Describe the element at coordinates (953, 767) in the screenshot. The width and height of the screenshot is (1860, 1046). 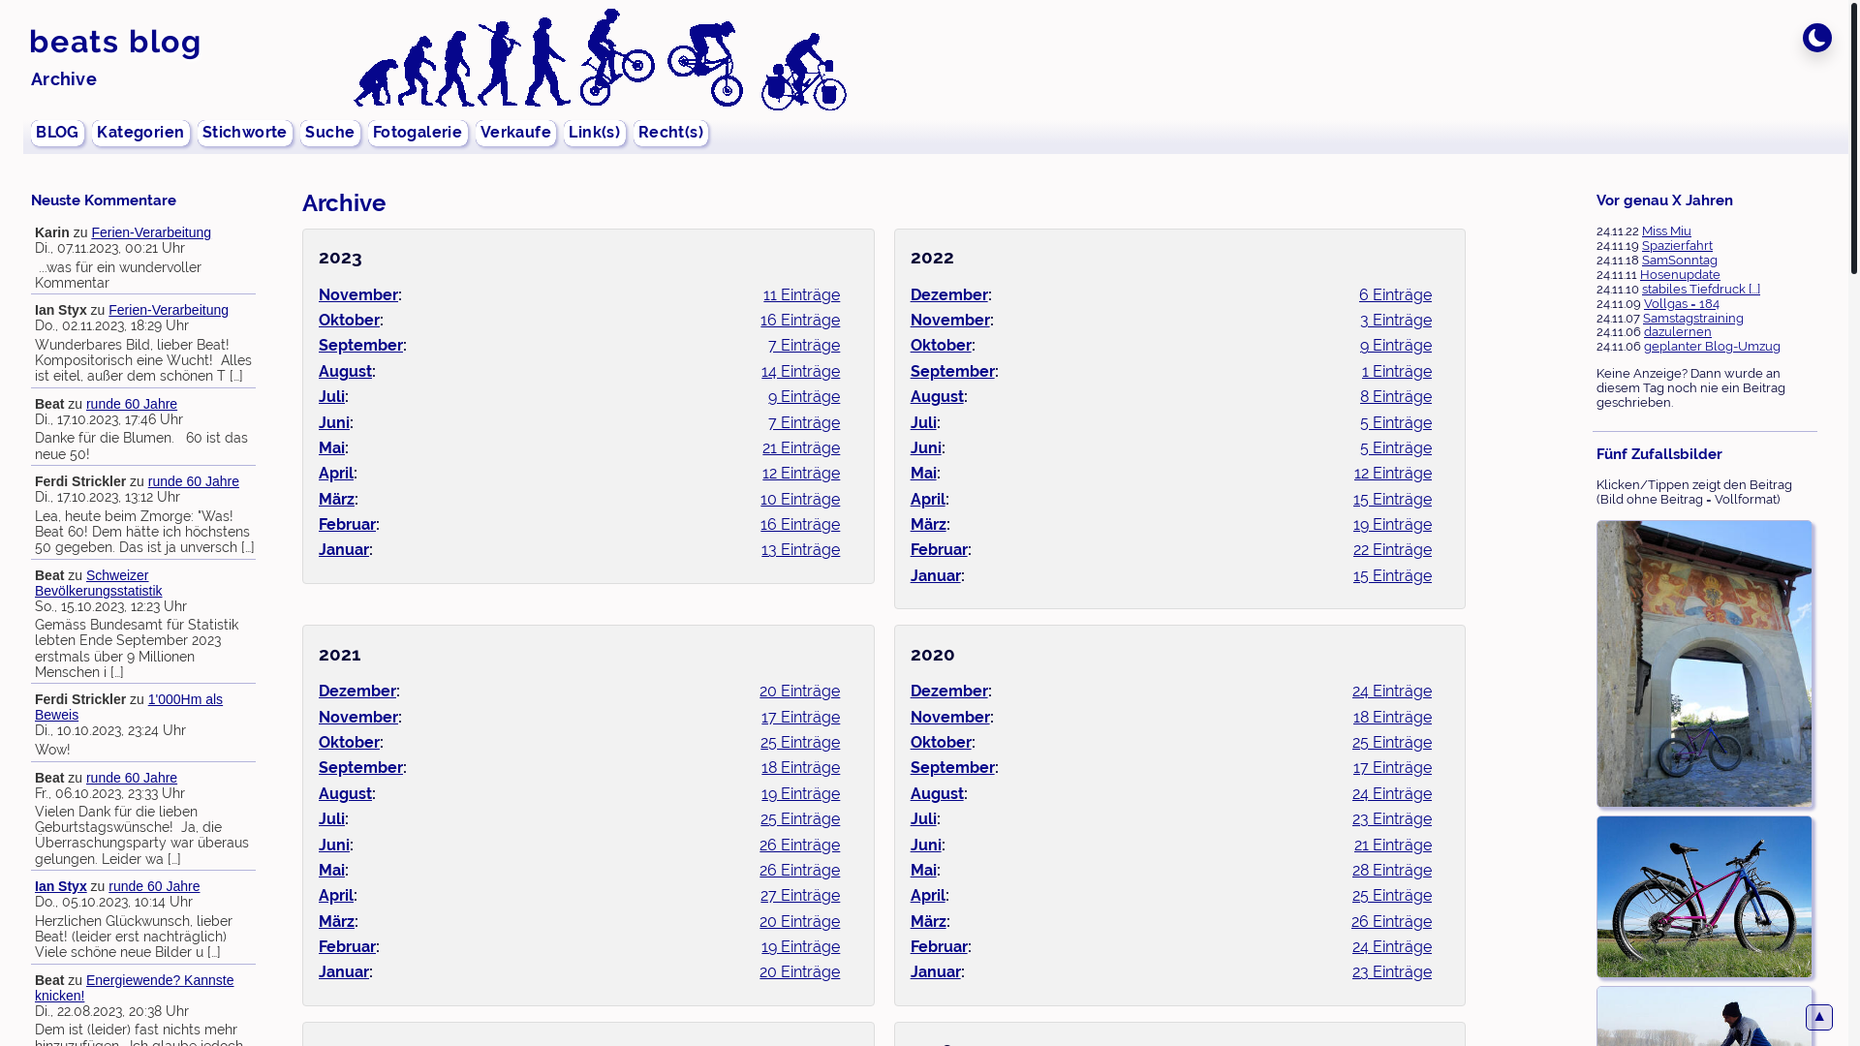
I see `September` at that location.